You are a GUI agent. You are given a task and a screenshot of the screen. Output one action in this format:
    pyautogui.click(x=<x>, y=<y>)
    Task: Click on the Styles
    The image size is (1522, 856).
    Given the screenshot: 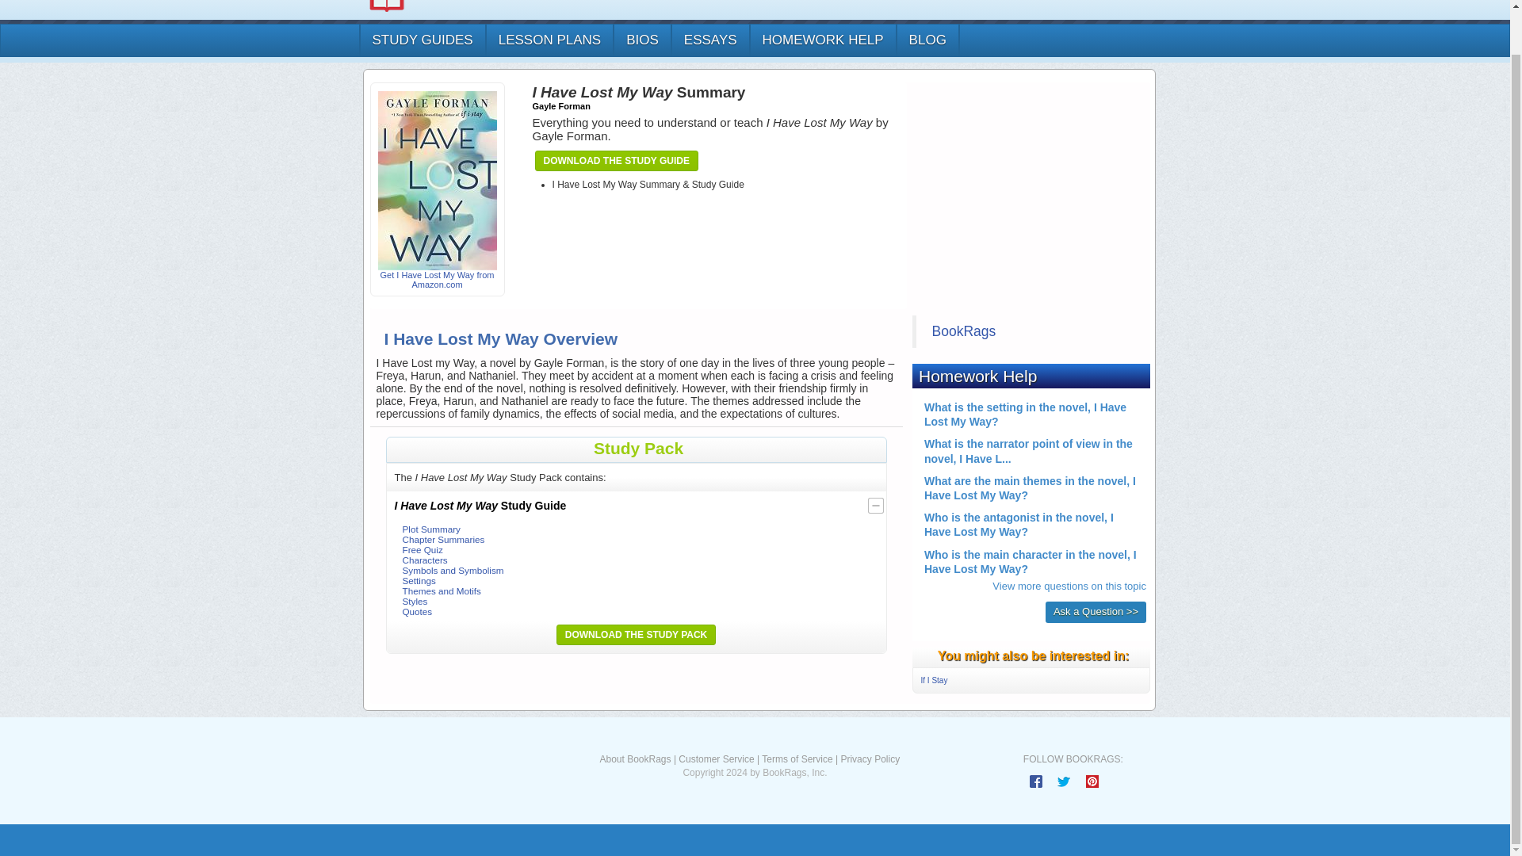 What is the action you would take?
    pyautogui.click(x=415, y=601)
    